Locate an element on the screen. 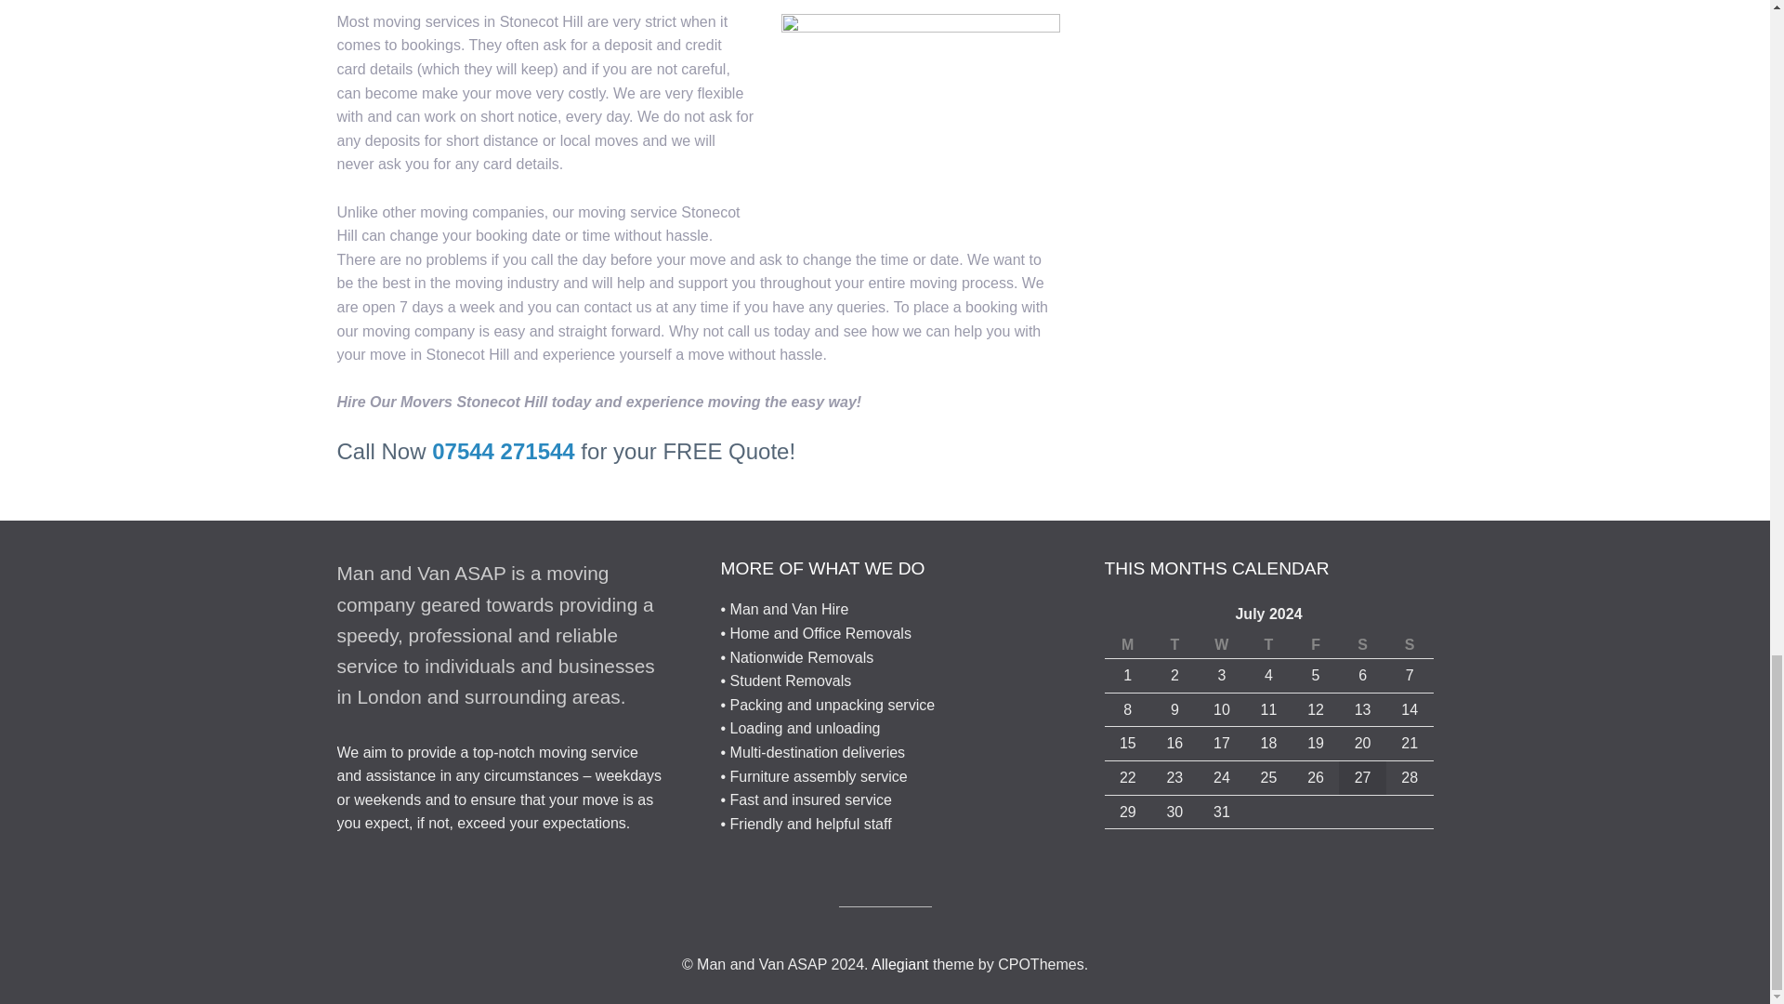  07544 271544 is located at coordinates (503, 450).